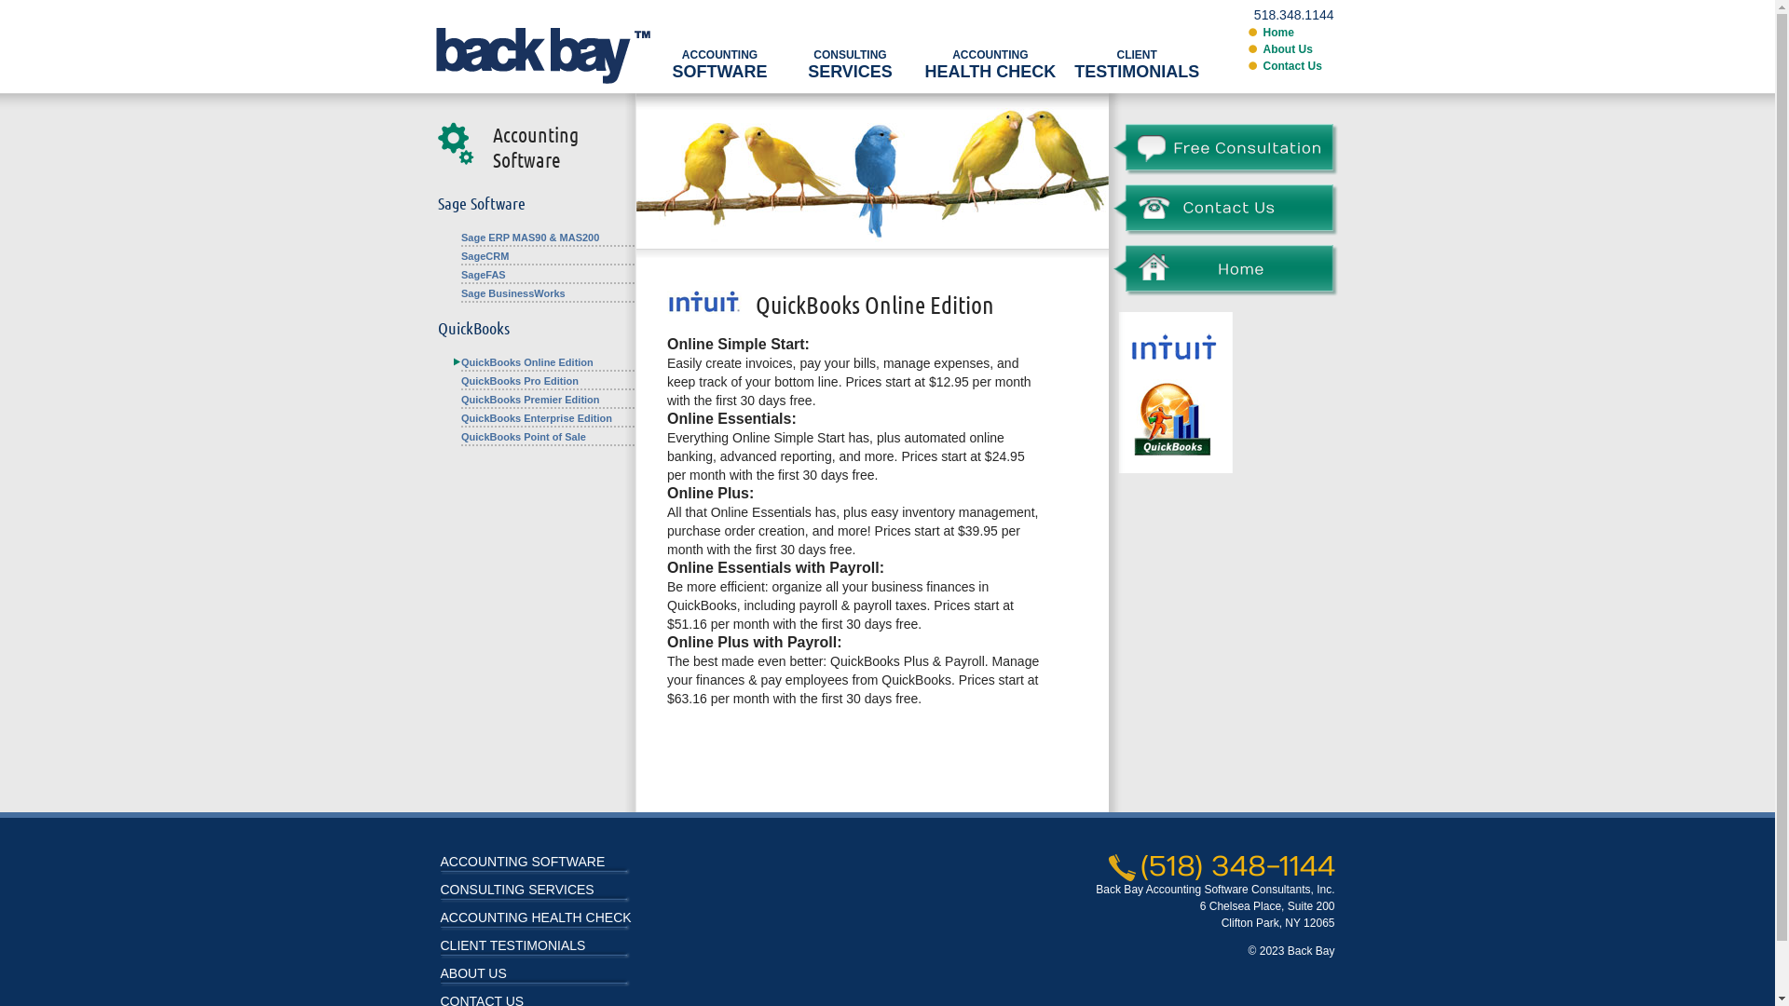 This screenshot has width=1789, height=1006. Describe the element at coordinates (719, 50) in the screenshot. I see `ACCOUNTING
SOFTWARE` at that location.